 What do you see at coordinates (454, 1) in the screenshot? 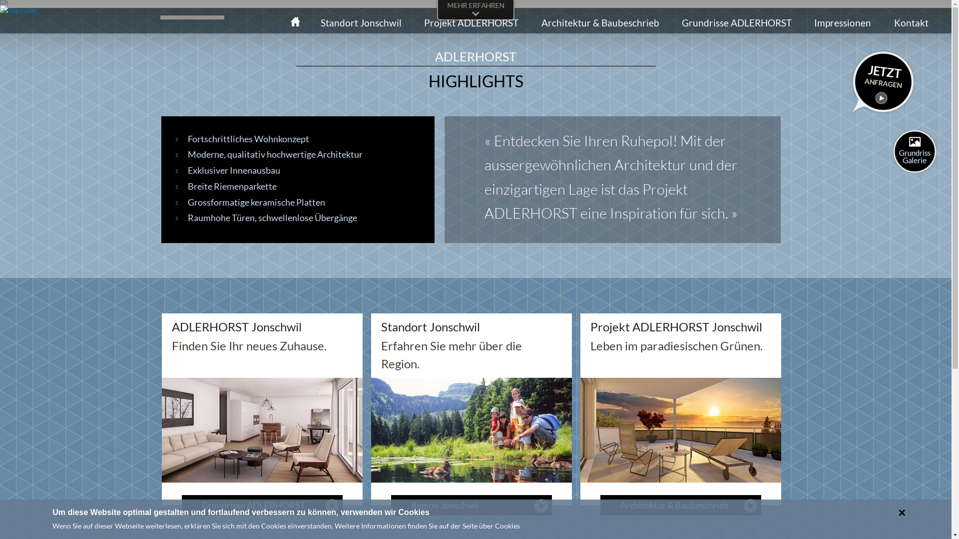
I see `Direkt zum Inhalt` at bounding box center [454, 1].